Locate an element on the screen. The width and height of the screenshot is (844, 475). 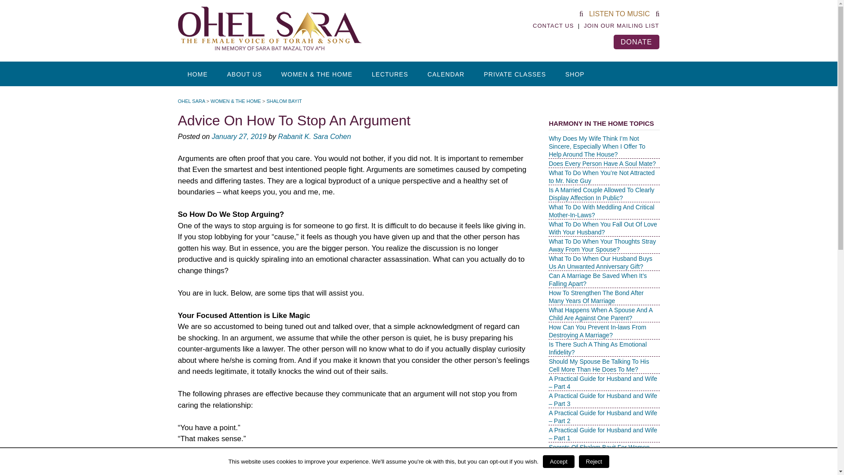
Does Every Person Have A Soul Mate? is located at coordinates (602, 164).